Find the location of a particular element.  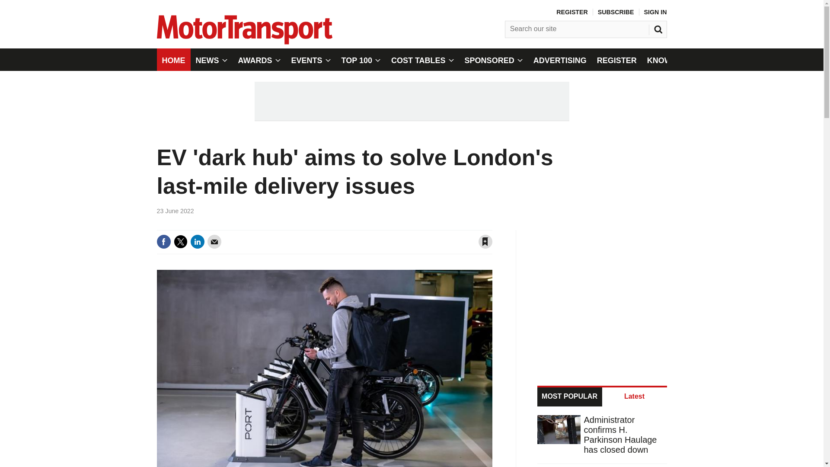

SIGN IN is located at coordinates (655, 12).